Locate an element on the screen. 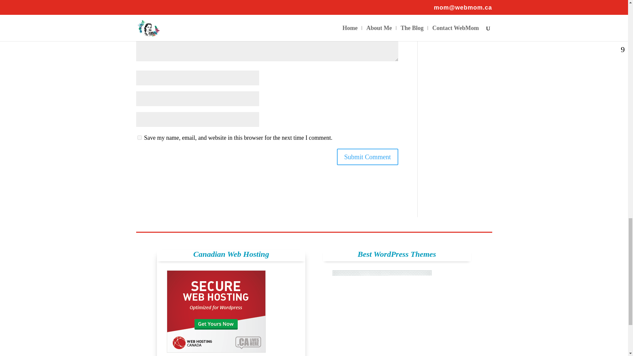 This screenshot has height=356, width=633. Submit Comment is located at coordinates (367, 157).